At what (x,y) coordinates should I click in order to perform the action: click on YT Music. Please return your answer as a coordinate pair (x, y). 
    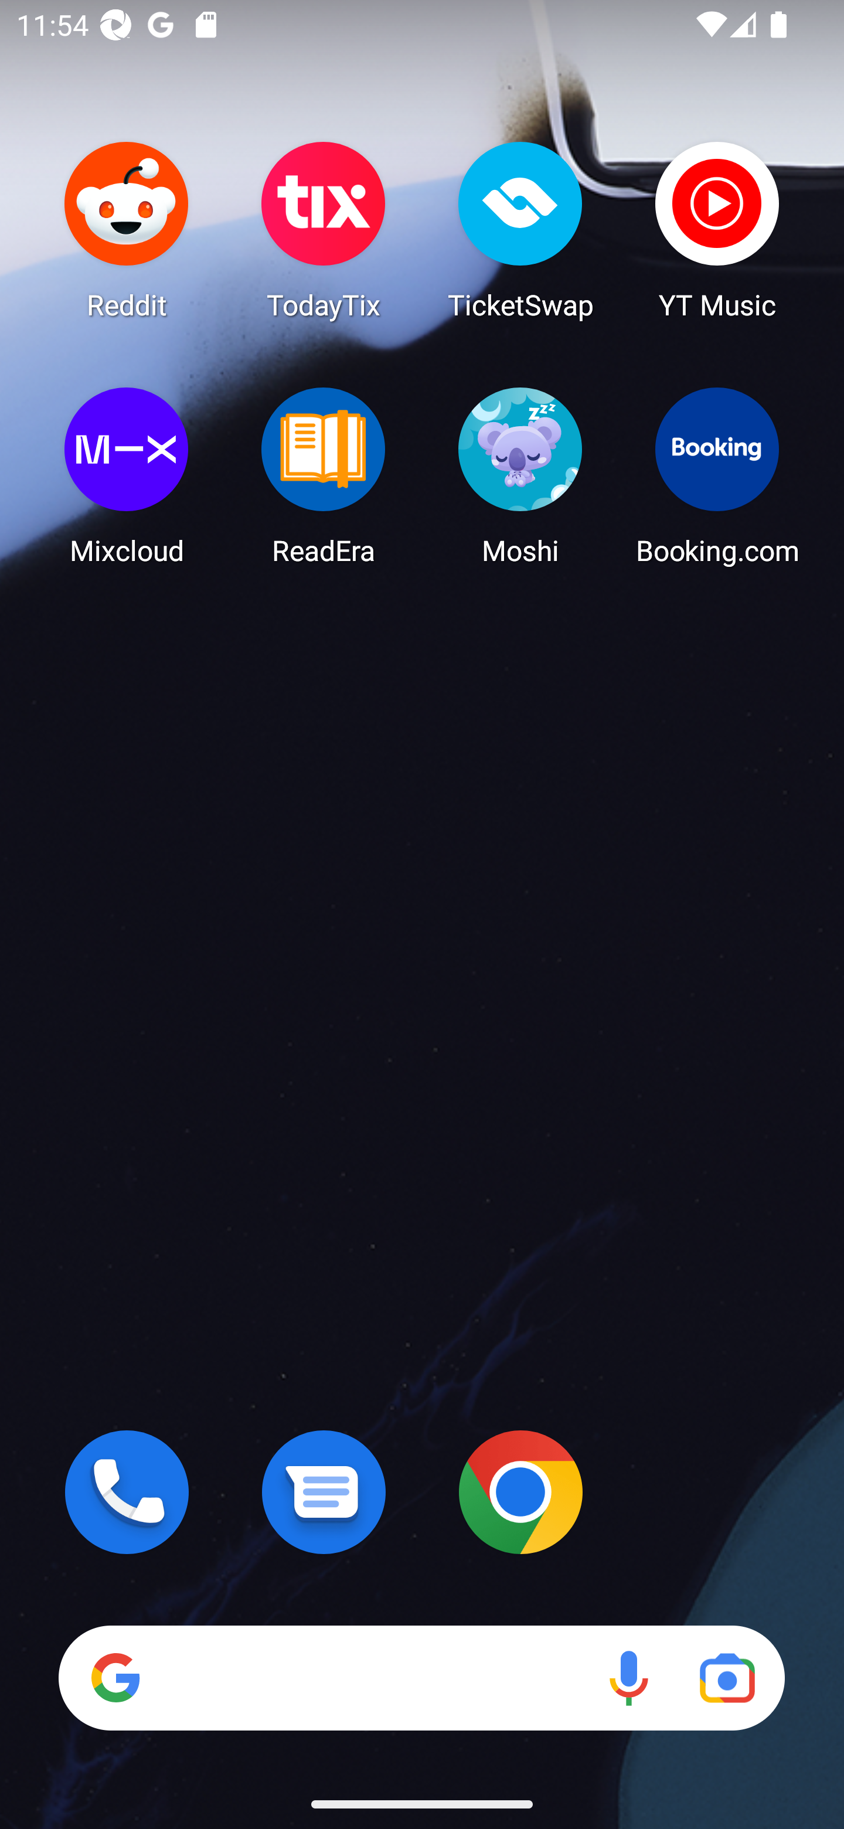
    Looking at the image, I should click on (717, 230).